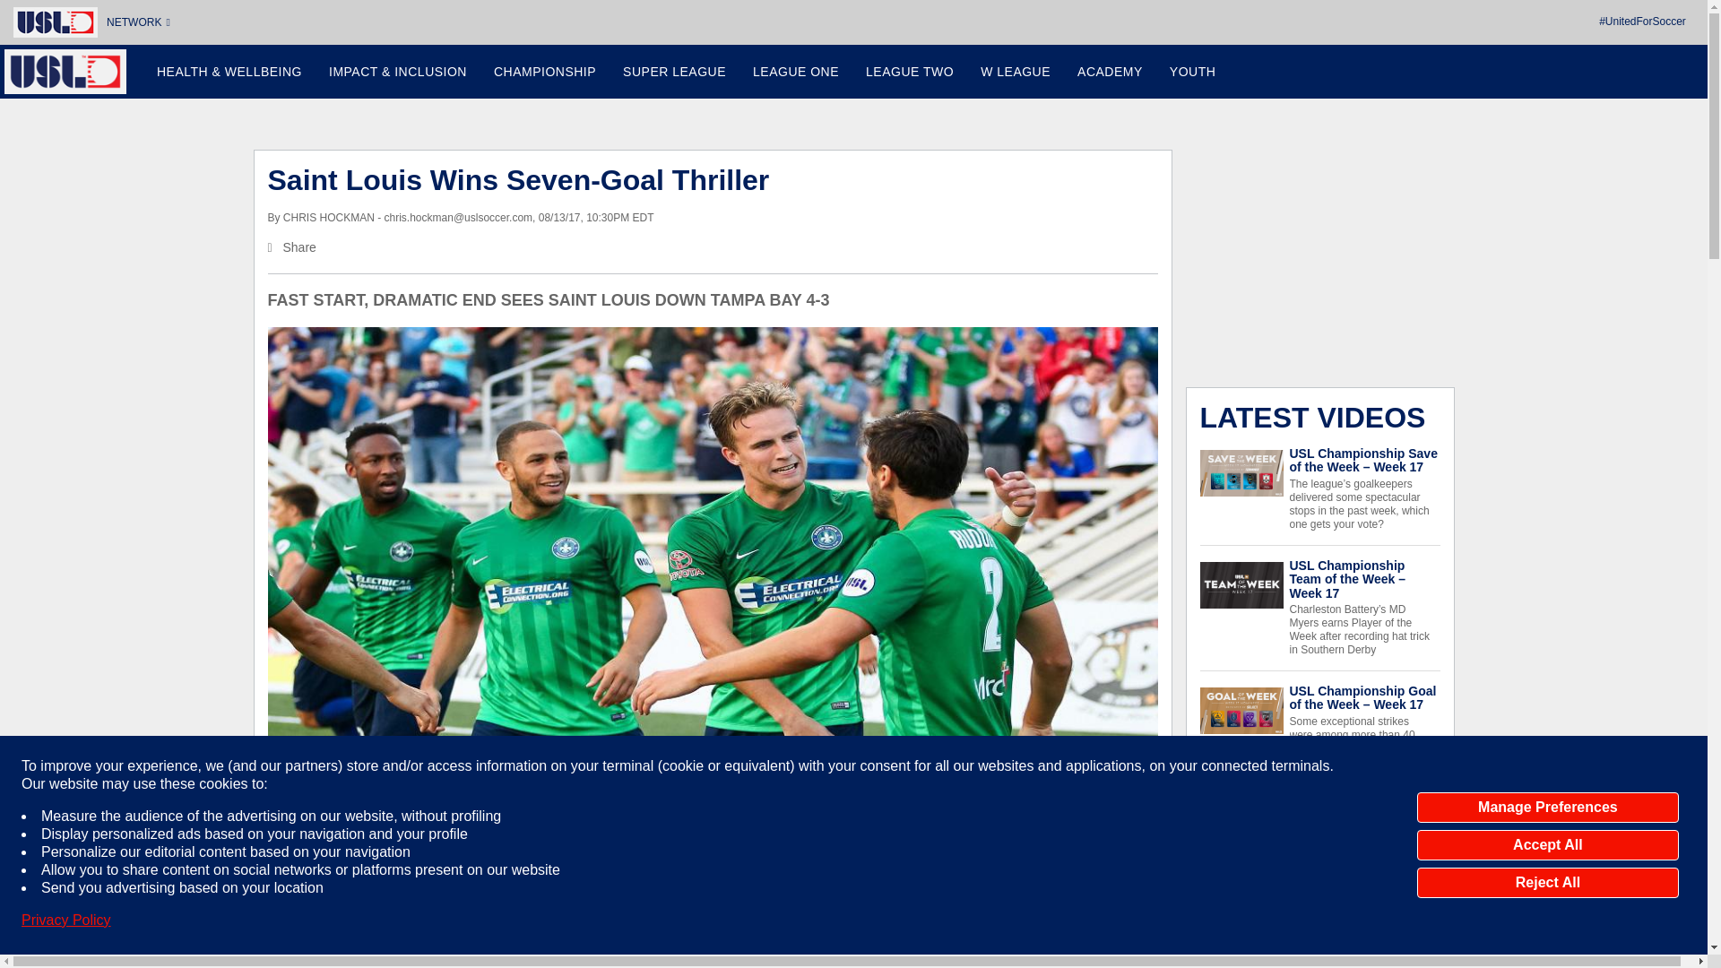  Describe the element at coordinates (1547, 844) in the screenshot. I see `Accept All` at that location.